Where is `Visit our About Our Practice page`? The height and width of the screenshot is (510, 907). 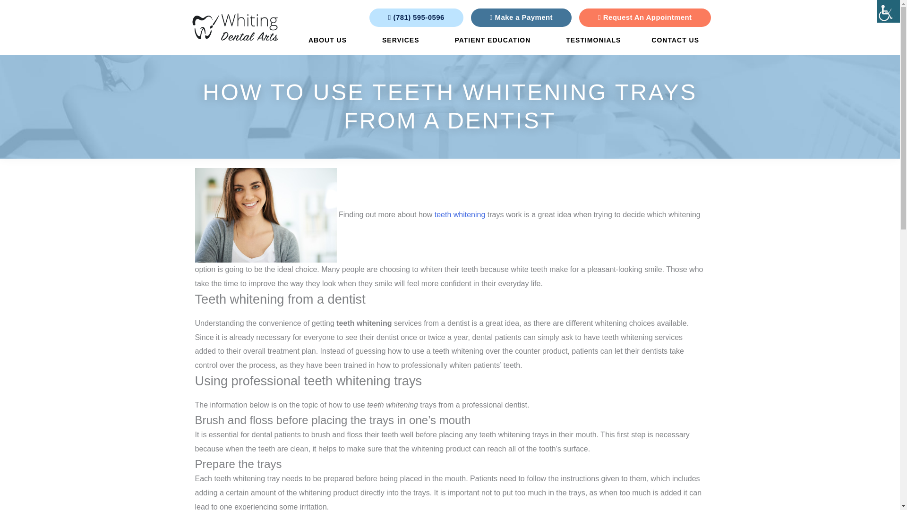 Visit our About Our Practice page is located at coordinates (330, 40).